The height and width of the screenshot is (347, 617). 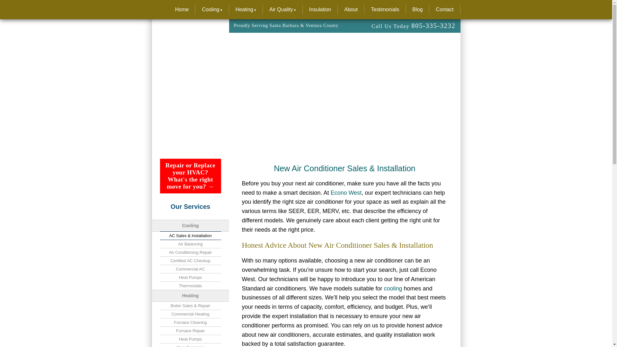 What do you see at coordinates (385, 10) in the screenshot?
I see `Testimonials` at bounding box center [385, 10].